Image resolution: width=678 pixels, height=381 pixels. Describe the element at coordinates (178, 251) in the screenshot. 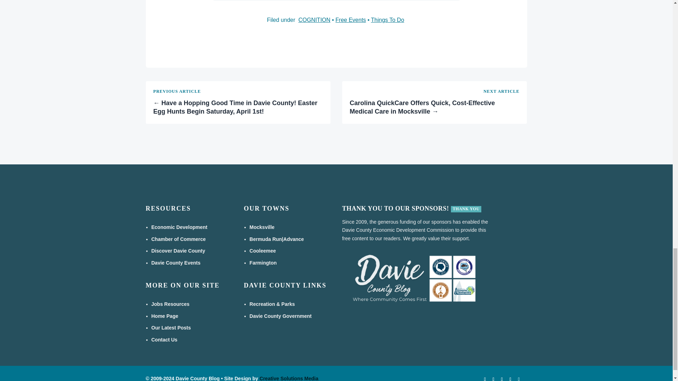

I see `Discover Davie County` at that location.